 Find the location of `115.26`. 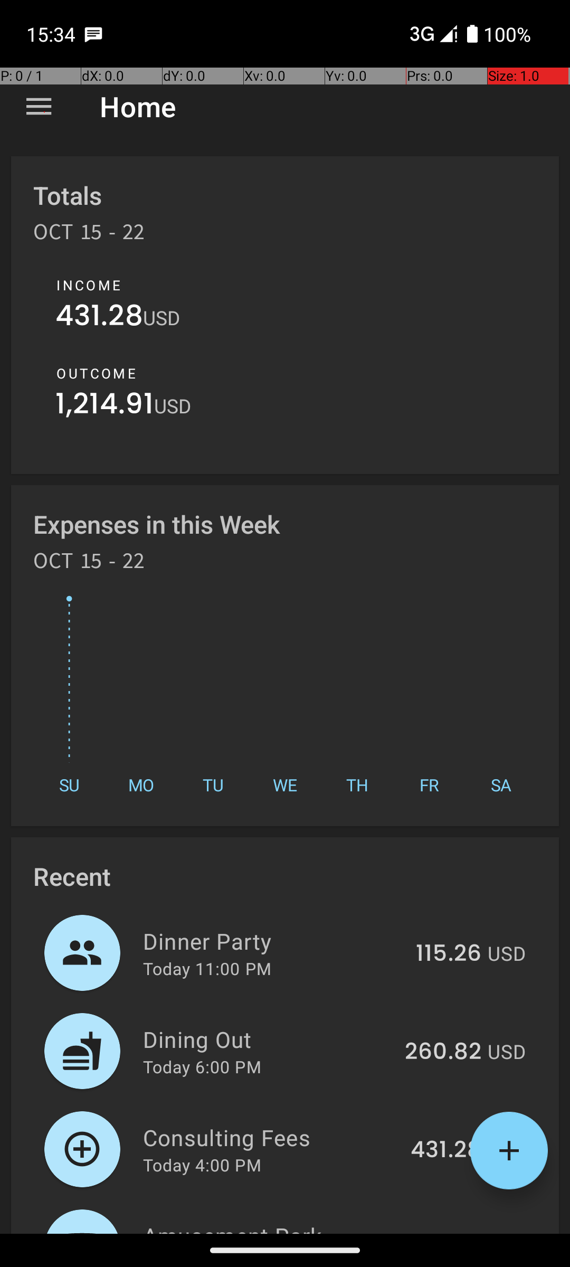

115.26 is located at coordinates (449, 954).